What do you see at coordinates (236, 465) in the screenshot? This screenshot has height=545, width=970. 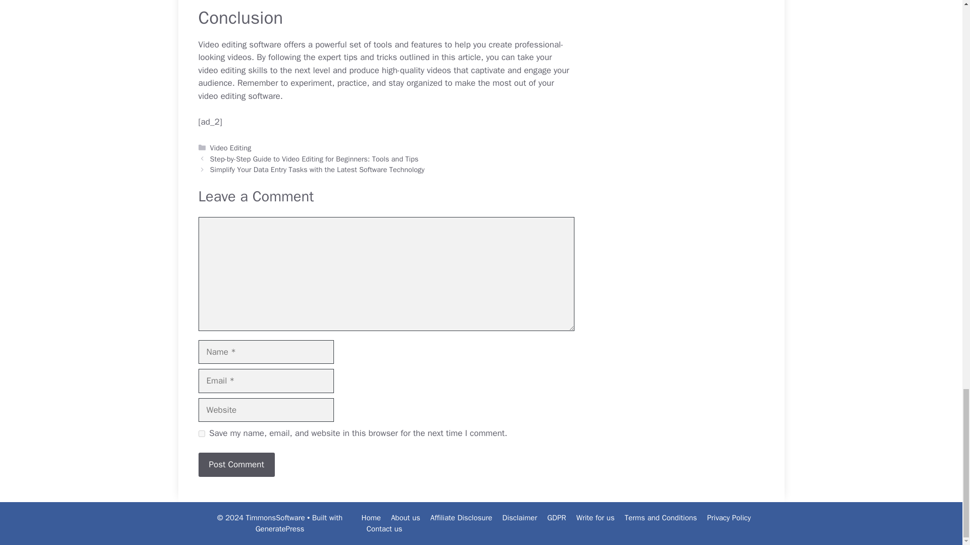 I see `Post Comment` at bounding box center [236, 465].